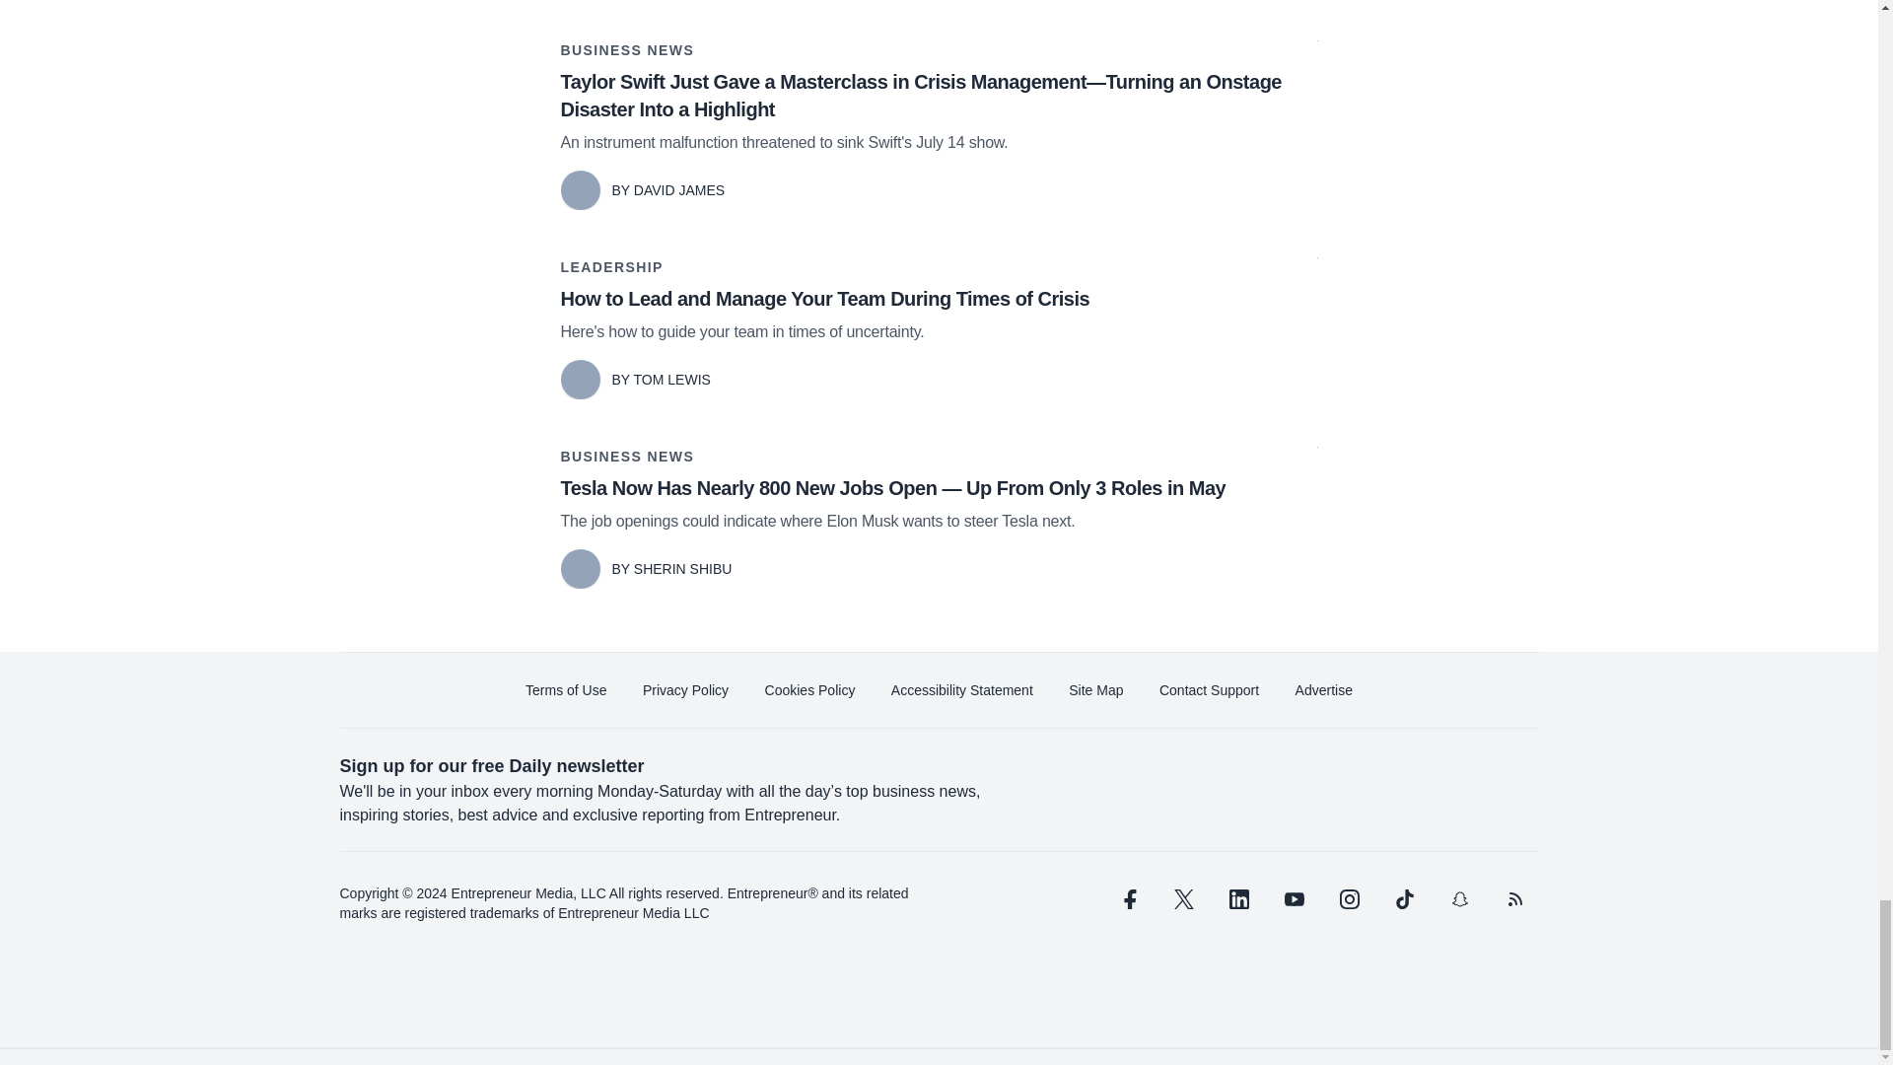  What do you see at coordinates (1458, 899) in the screenshot?
I see `snapchat` at bounding box center [1458, 899].